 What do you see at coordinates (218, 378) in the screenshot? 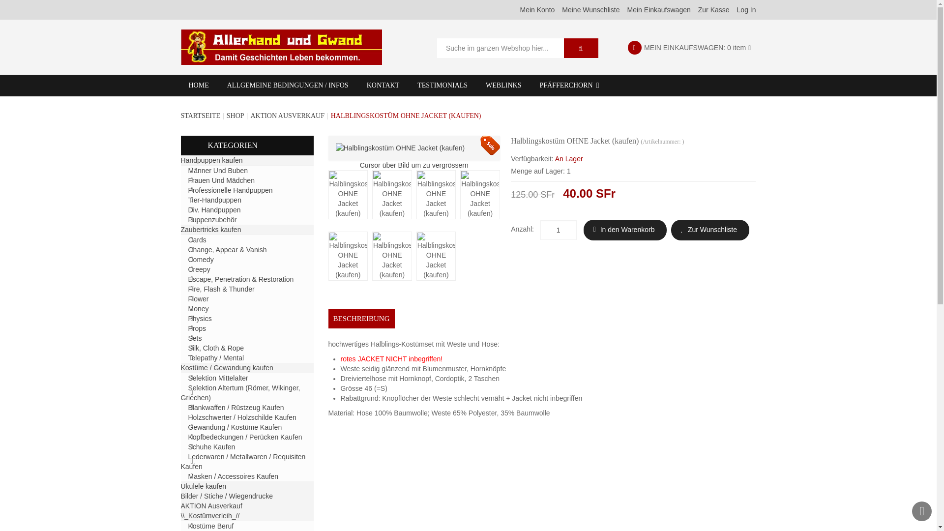
I see `Selektion Mittelalter` at bounding box center [218, 378].